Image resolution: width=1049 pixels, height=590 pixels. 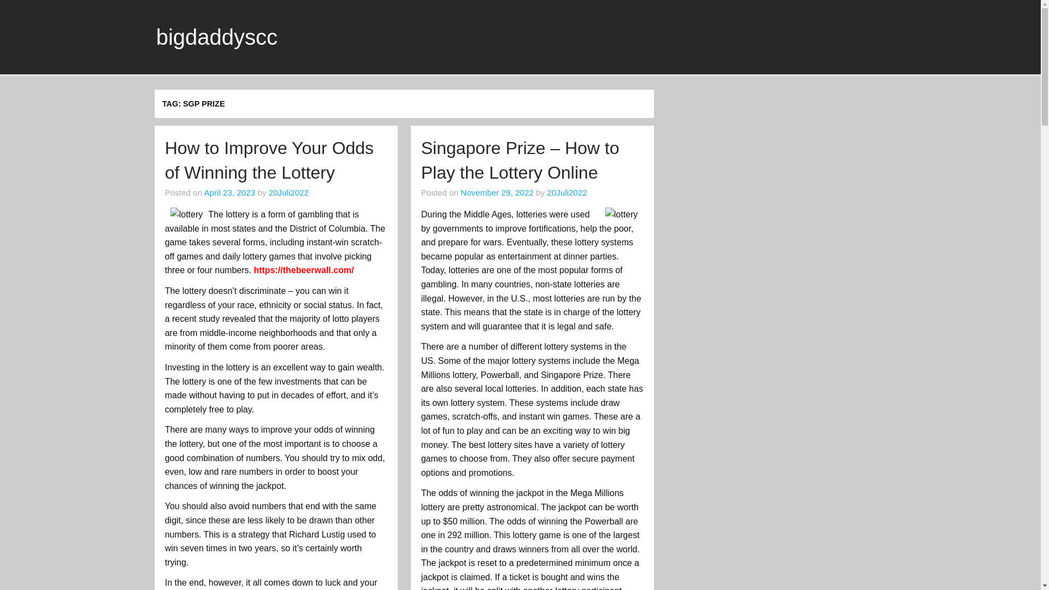 What do you see at coordinates (217, 37) in the screenshot?
I see `bigdaddyscc` at bounding box center [217, 37].